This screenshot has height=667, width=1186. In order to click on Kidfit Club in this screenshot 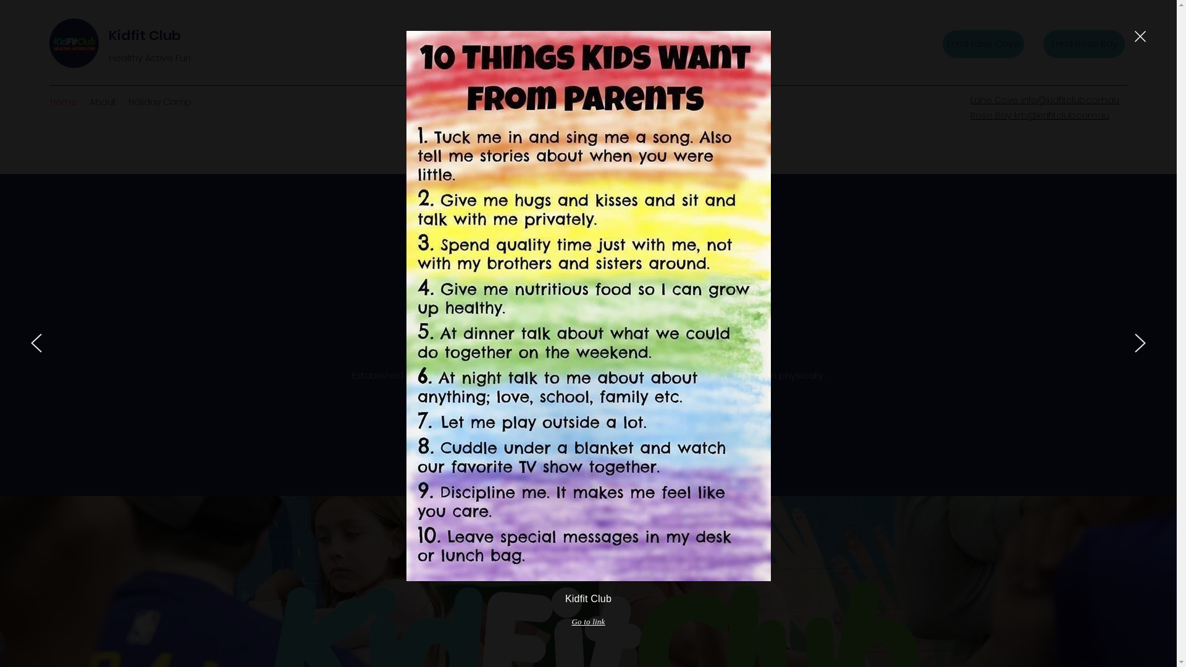, I will do `click(145, 36)`.